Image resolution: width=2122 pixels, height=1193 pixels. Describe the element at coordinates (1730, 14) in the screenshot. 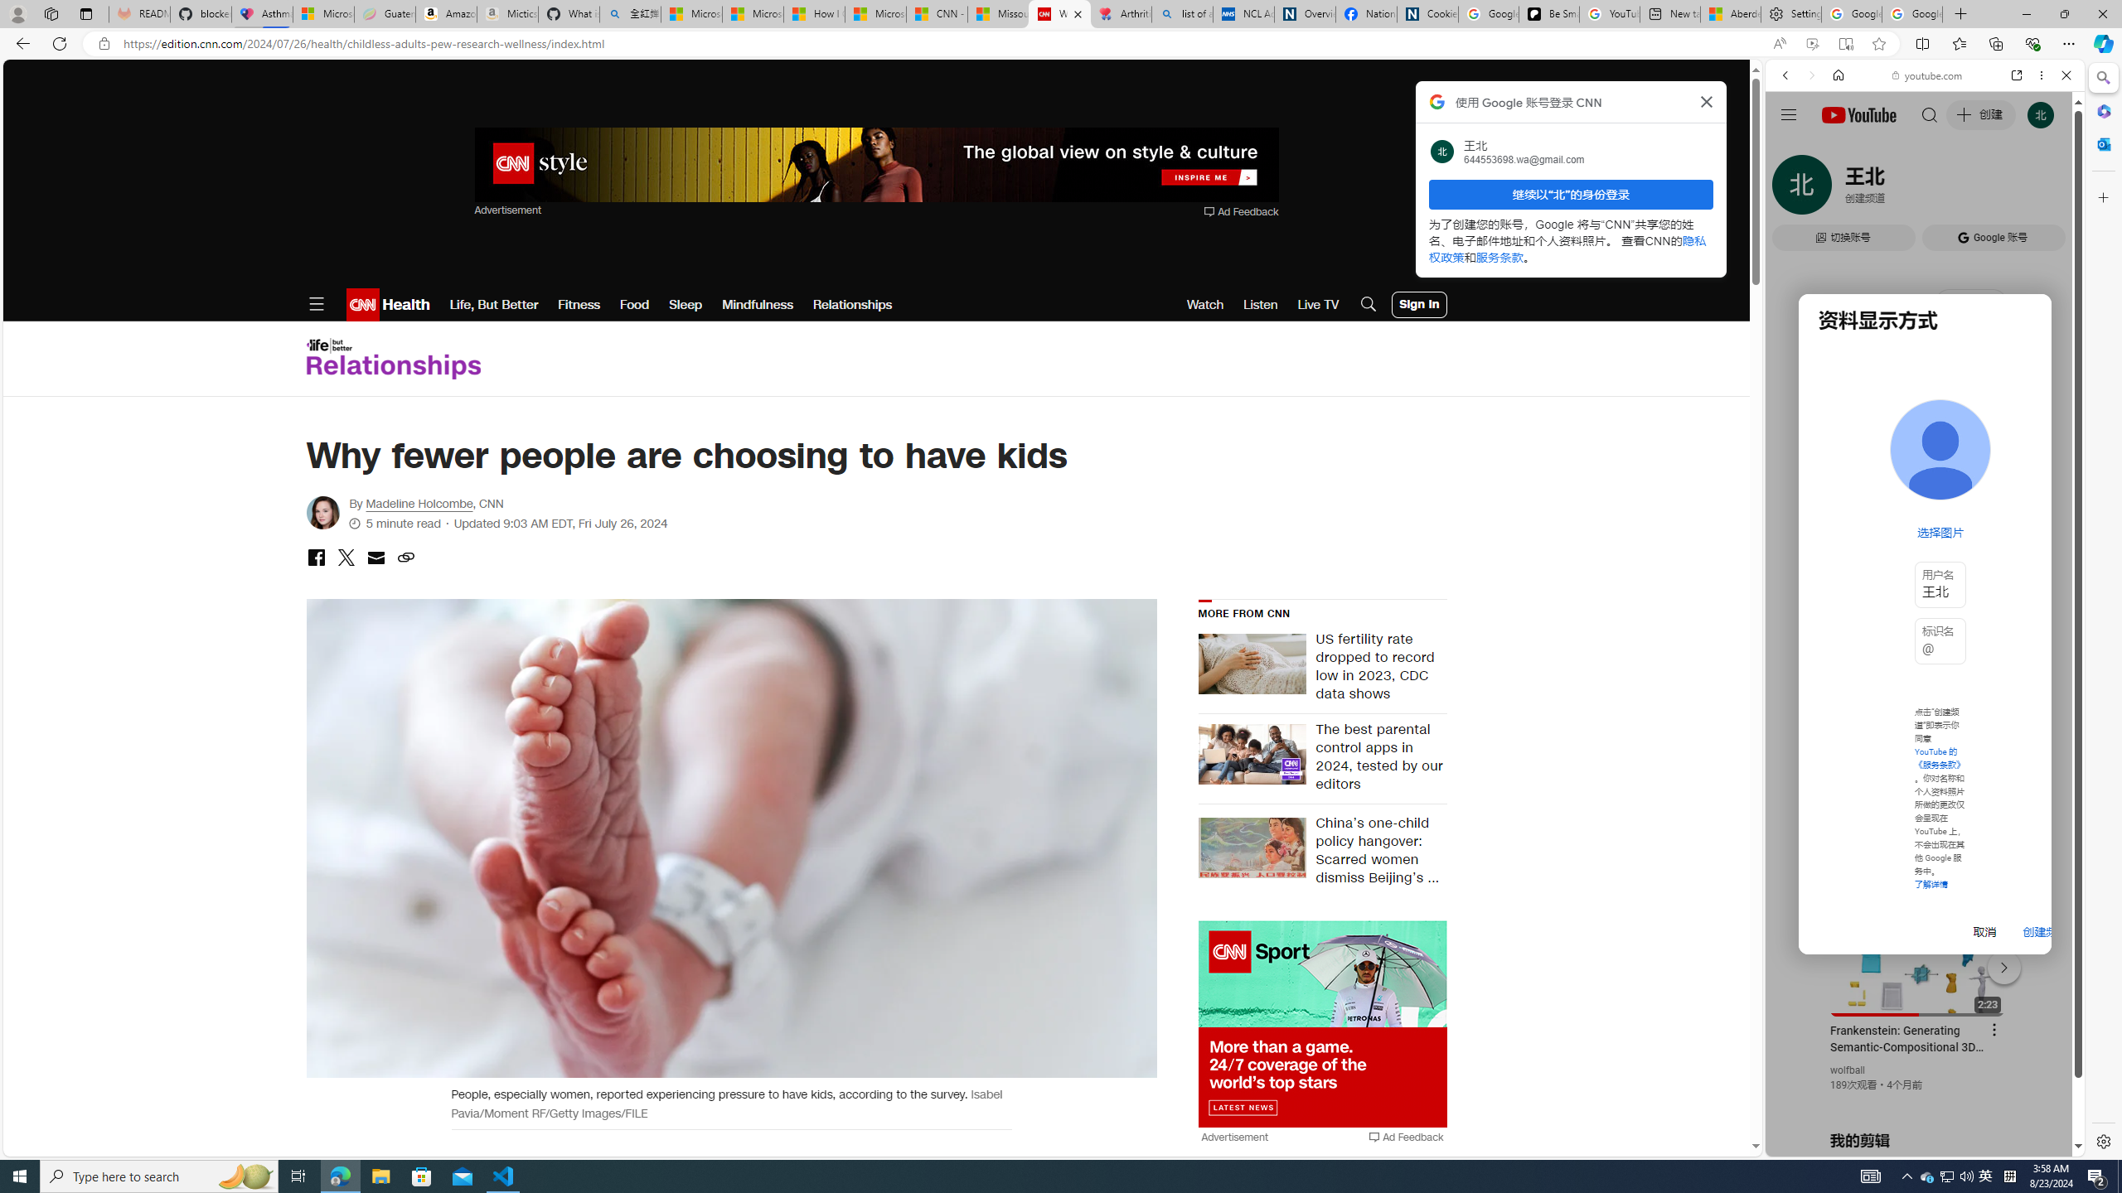

I see `Aberdeen, Hong Kong SAR hourly forecast | Microsoft Weather` at that location.